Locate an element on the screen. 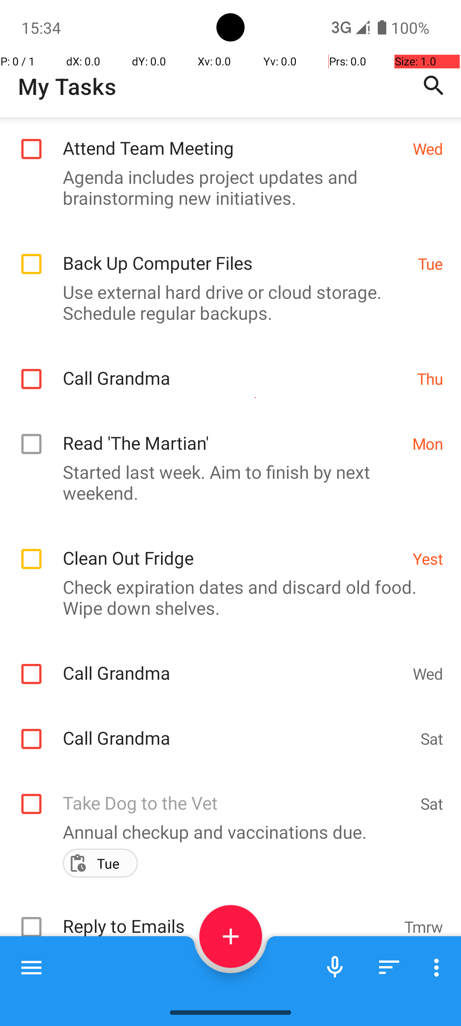 Image resolution: width=461 pixels, height=1026 pixels. Agenda includes project updates and brainstorming new initiatives. is located at coordinates (226, 187).